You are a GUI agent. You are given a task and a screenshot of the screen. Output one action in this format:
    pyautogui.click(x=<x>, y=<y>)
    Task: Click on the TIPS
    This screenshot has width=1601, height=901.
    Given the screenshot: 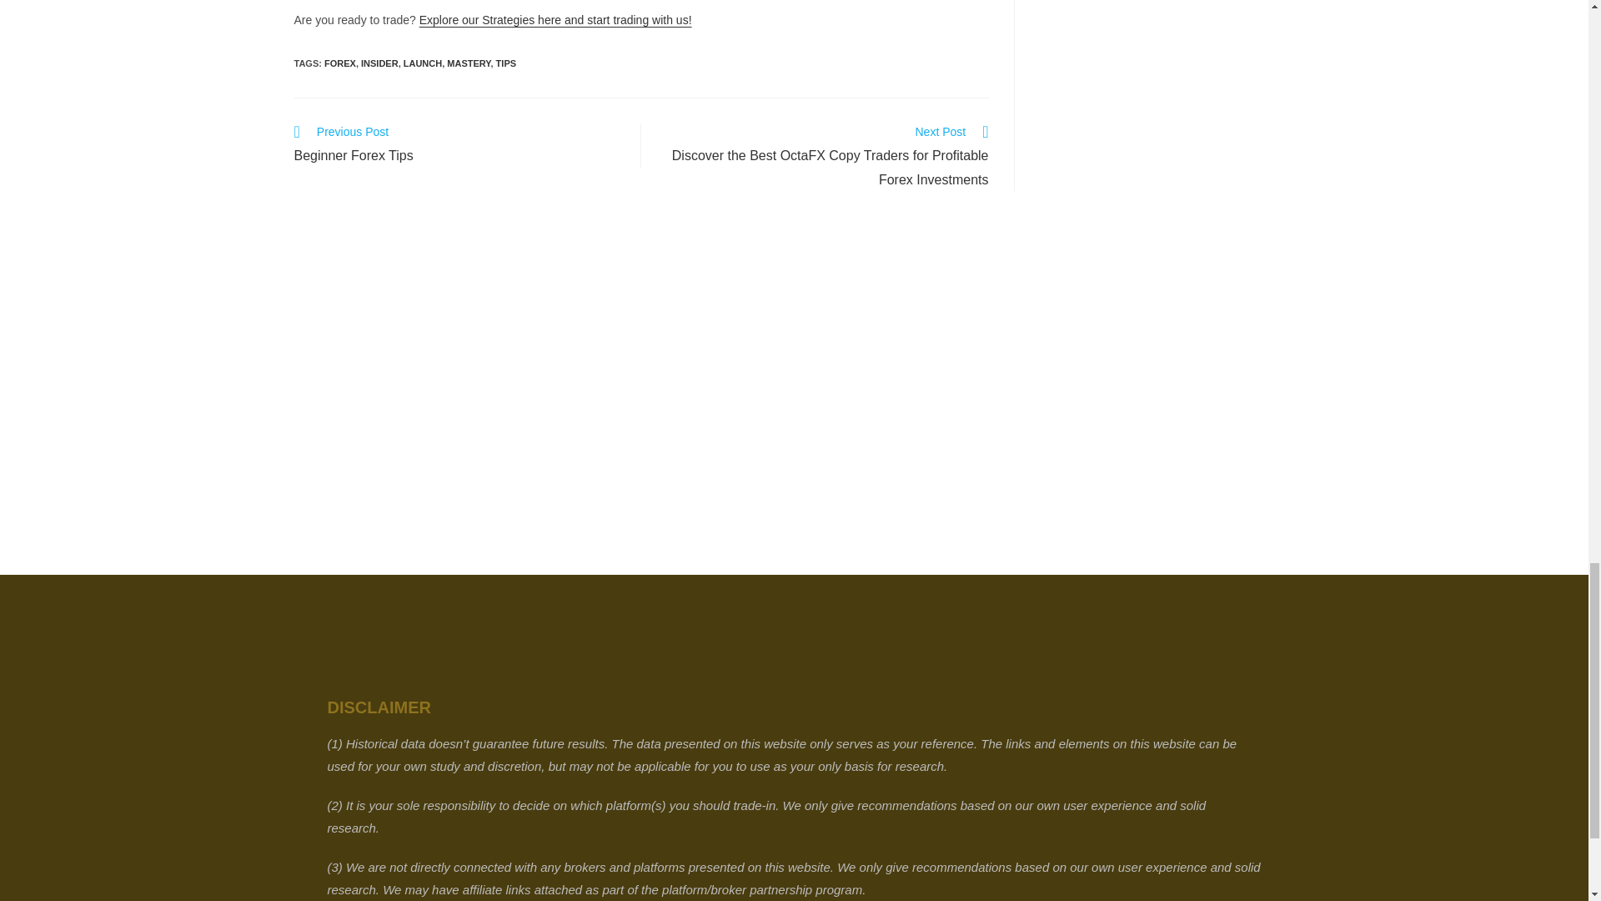 What is the action you would take?
    pyautogui.click(x=459, y=145)
    